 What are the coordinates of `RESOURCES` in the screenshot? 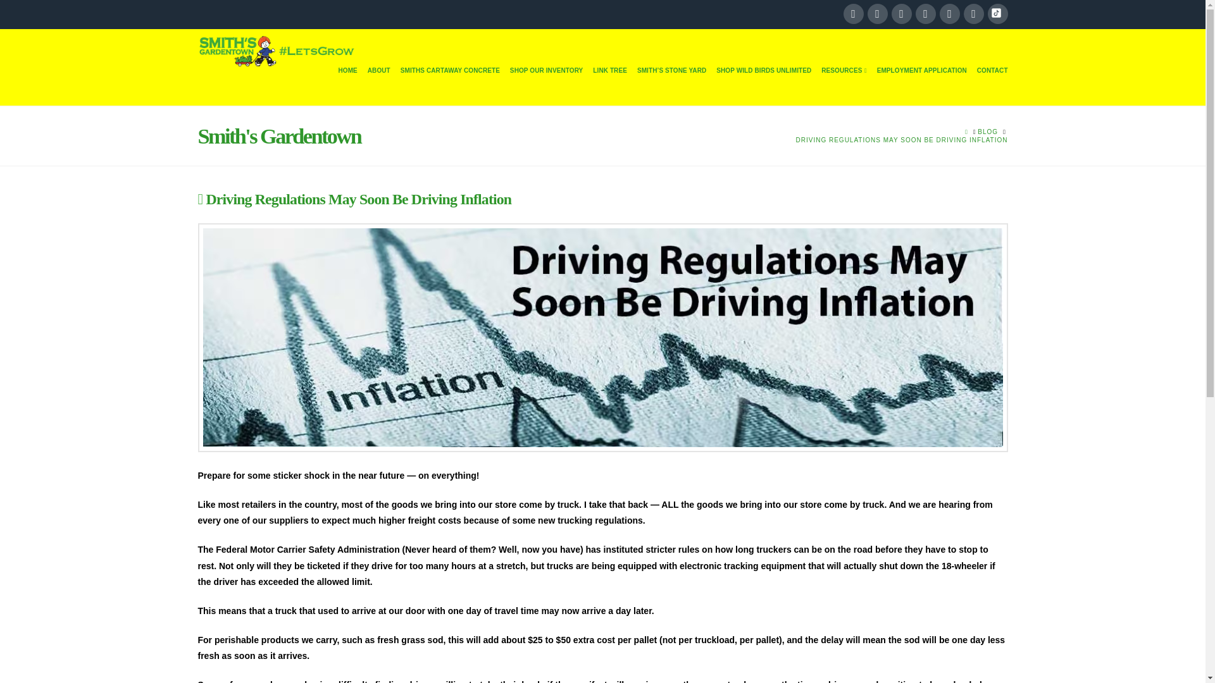 It's located at (844, 86).